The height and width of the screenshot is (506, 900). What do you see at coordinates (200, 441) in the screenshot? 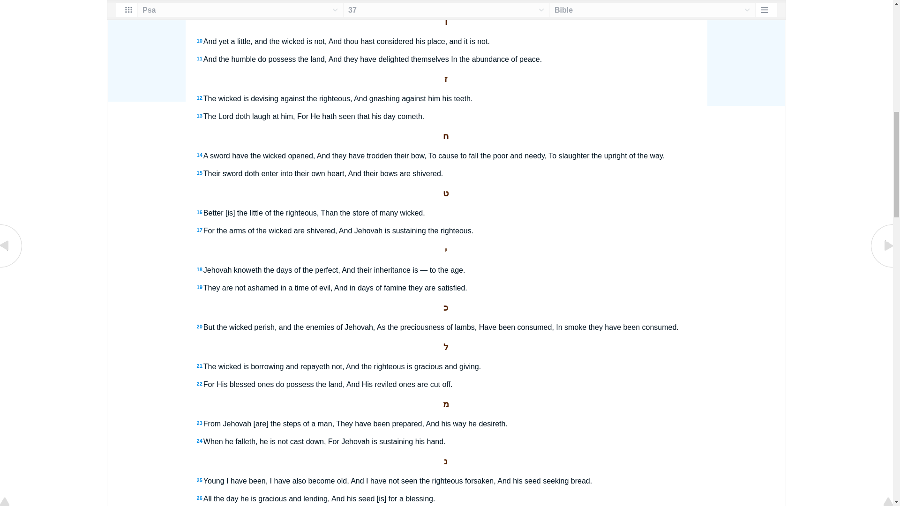
I see `24` at bounding box center [200, 441].